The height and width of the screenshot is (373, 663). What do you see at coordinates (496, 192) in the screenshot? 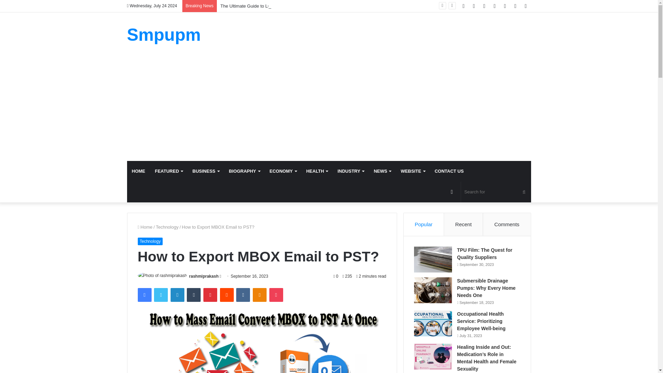
I see `Search for` at bounding box center [496, 192].